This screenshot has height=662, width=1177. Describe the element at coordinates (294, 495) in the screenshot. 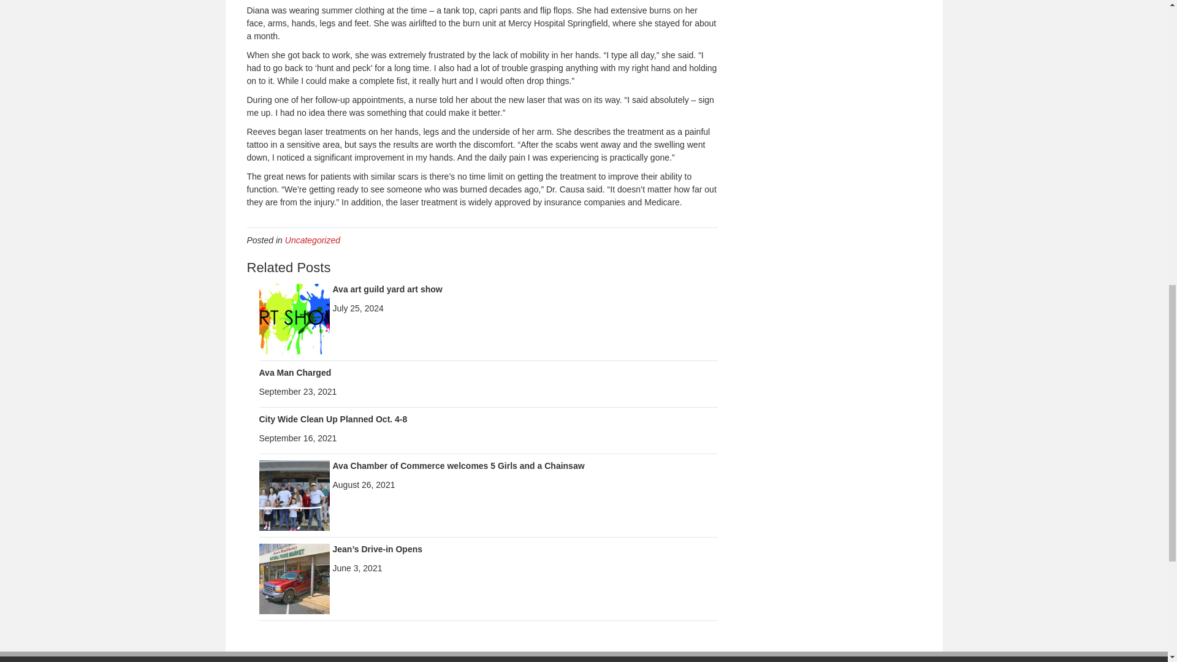

I see `Ava Chamber of Commerce welcomes 5 Girls and a Chainsaw` at that location.